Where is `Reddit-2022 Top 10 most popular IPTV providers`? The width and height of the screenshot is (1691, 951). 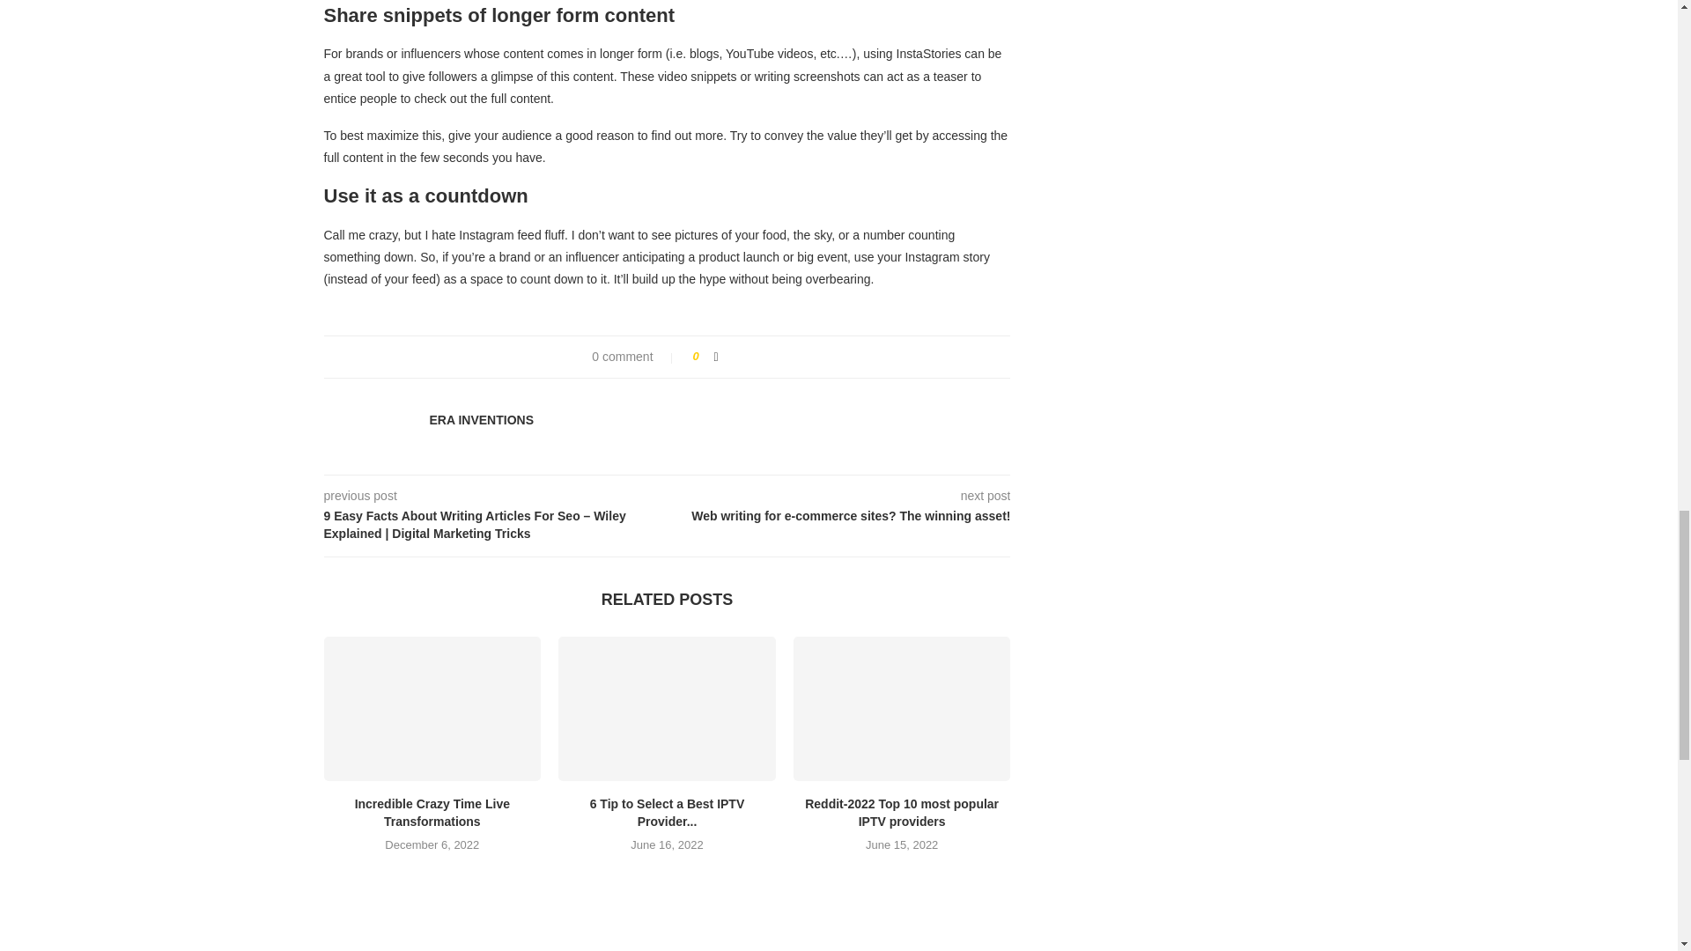
Reddit-2022 Top 10 most popular IPTV providers is located at coordinates (902, 812).